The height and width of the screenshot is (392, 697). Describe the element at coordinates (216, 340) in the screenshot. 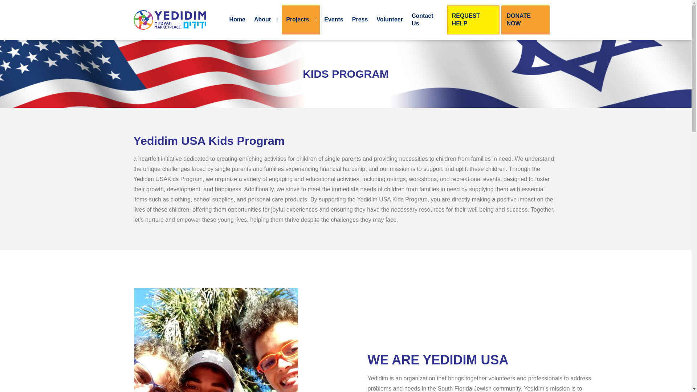

I see `2cbb84a4-8b53-4893-a726-331a257e49bf` at that location.